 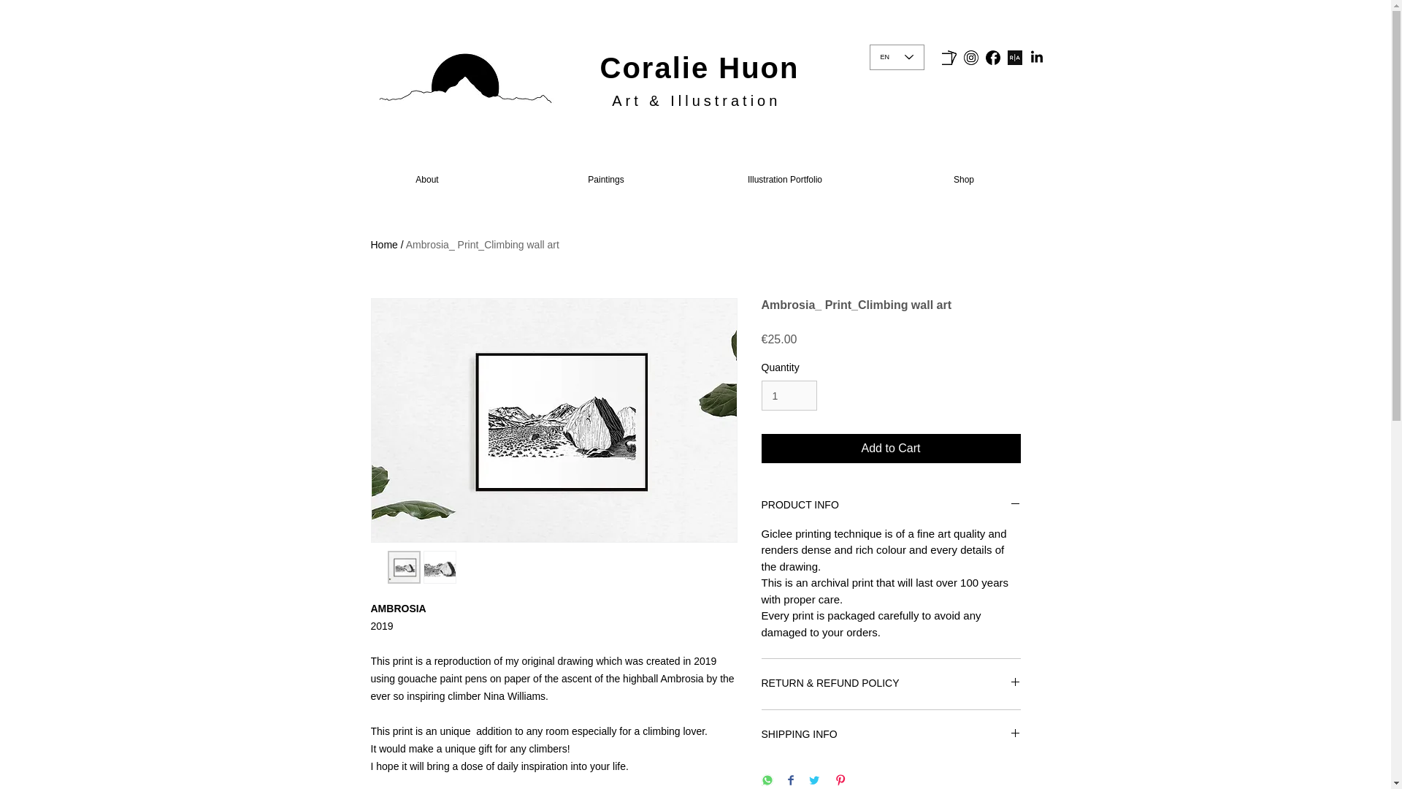 What do you see at coordinates (891, 506) in the screenshot?
I see `PRODUCT INFO` at bounding box center [891, 506].